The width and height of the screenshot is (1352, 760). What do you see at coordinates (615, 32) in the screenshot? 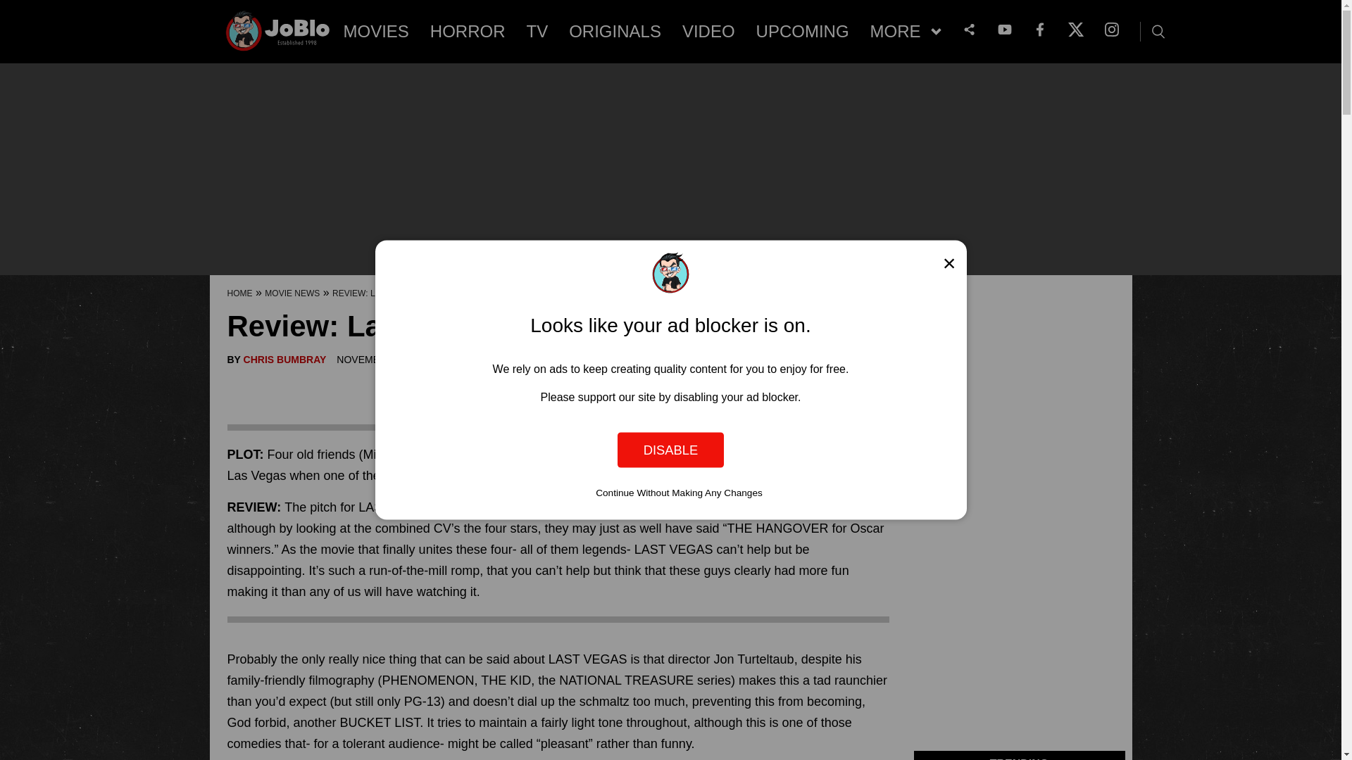
I see `ORIGINALS` at bounding box center [615, 32].